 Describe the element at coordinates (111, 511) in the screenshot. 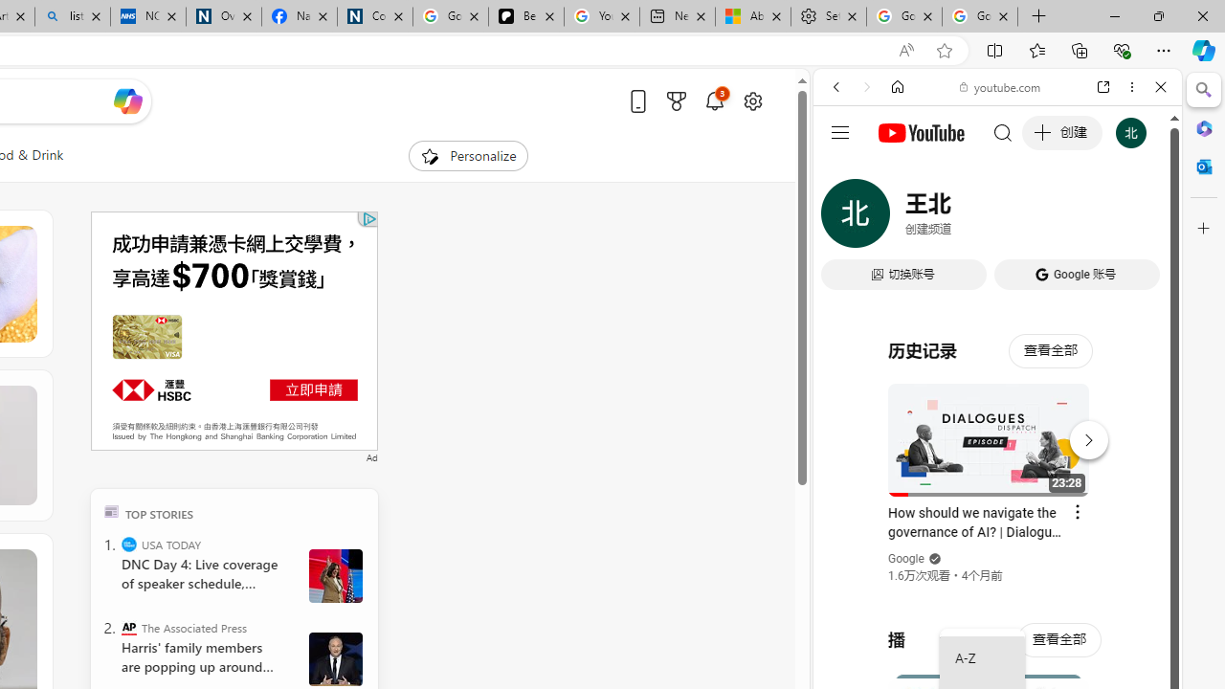

I see `TOP` at that location.